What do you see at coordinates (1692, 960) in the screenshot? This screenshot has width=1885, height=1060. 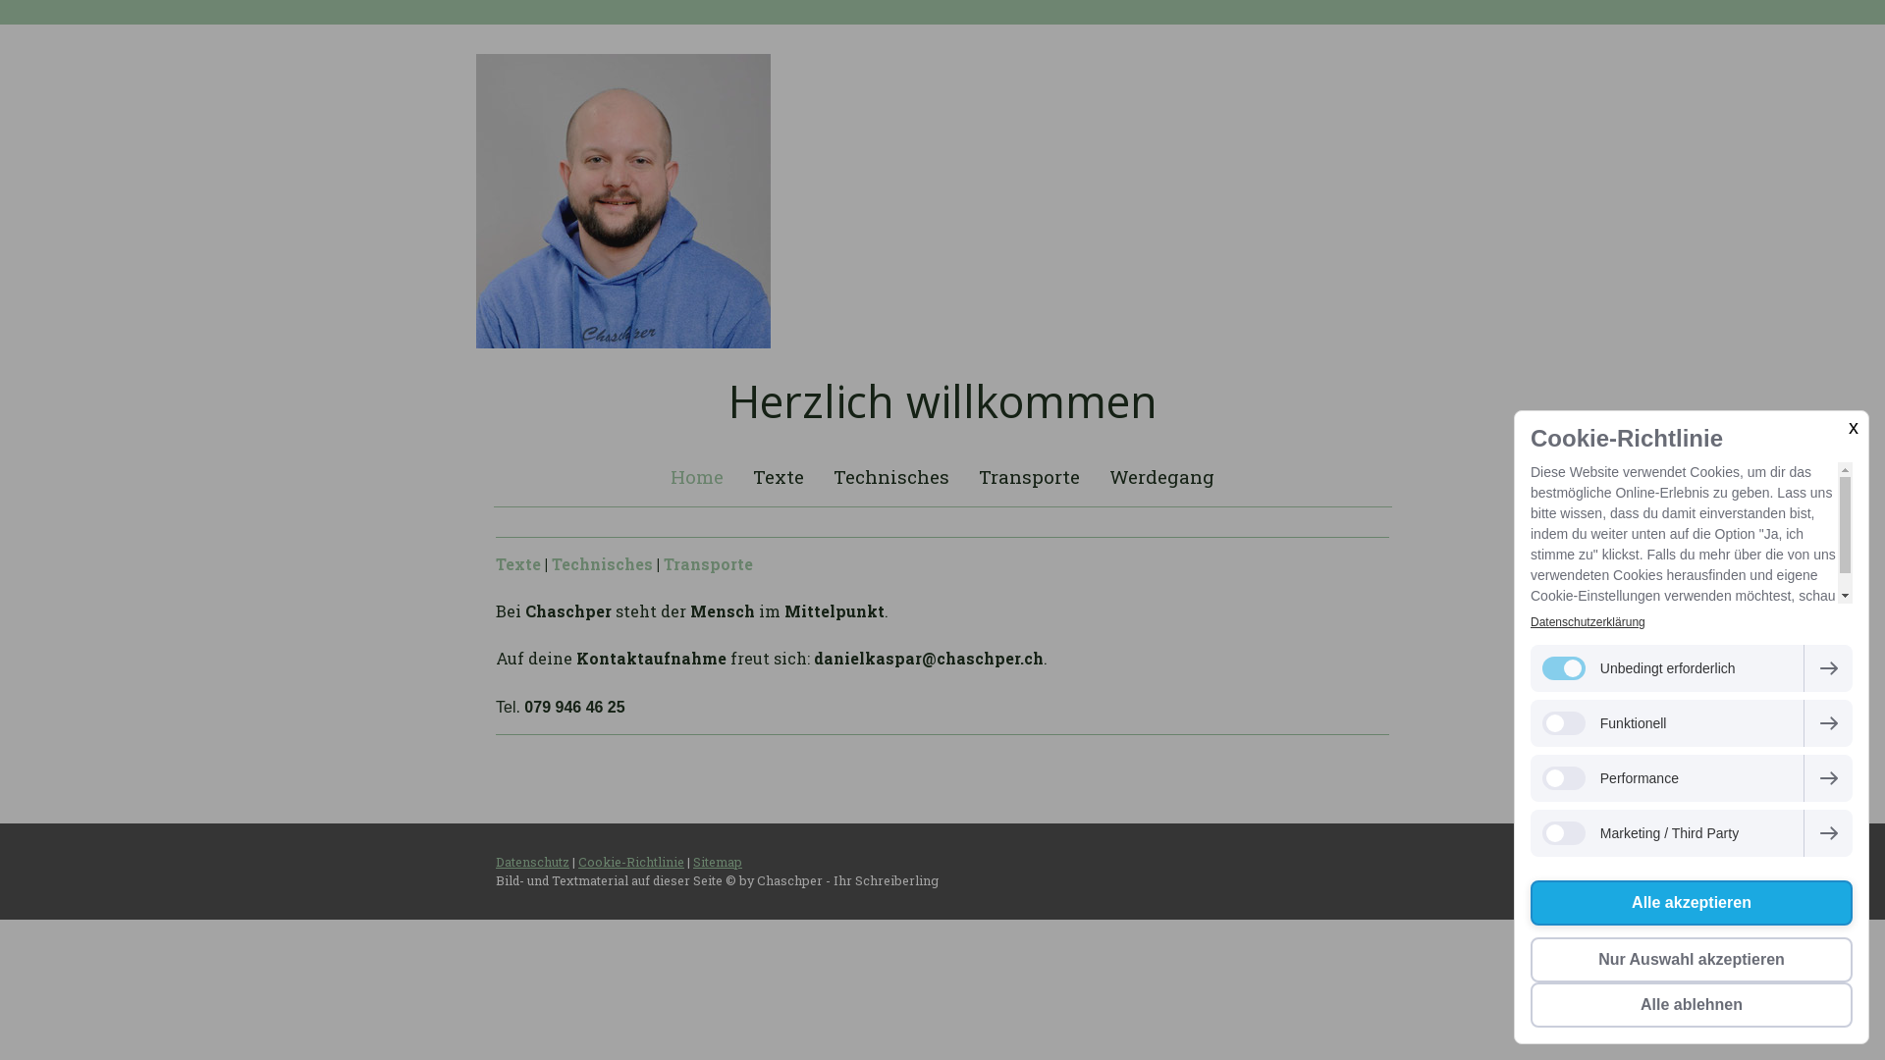 I see `Nur Auswahl akzeptieren` at bounding box center [1692, 960].